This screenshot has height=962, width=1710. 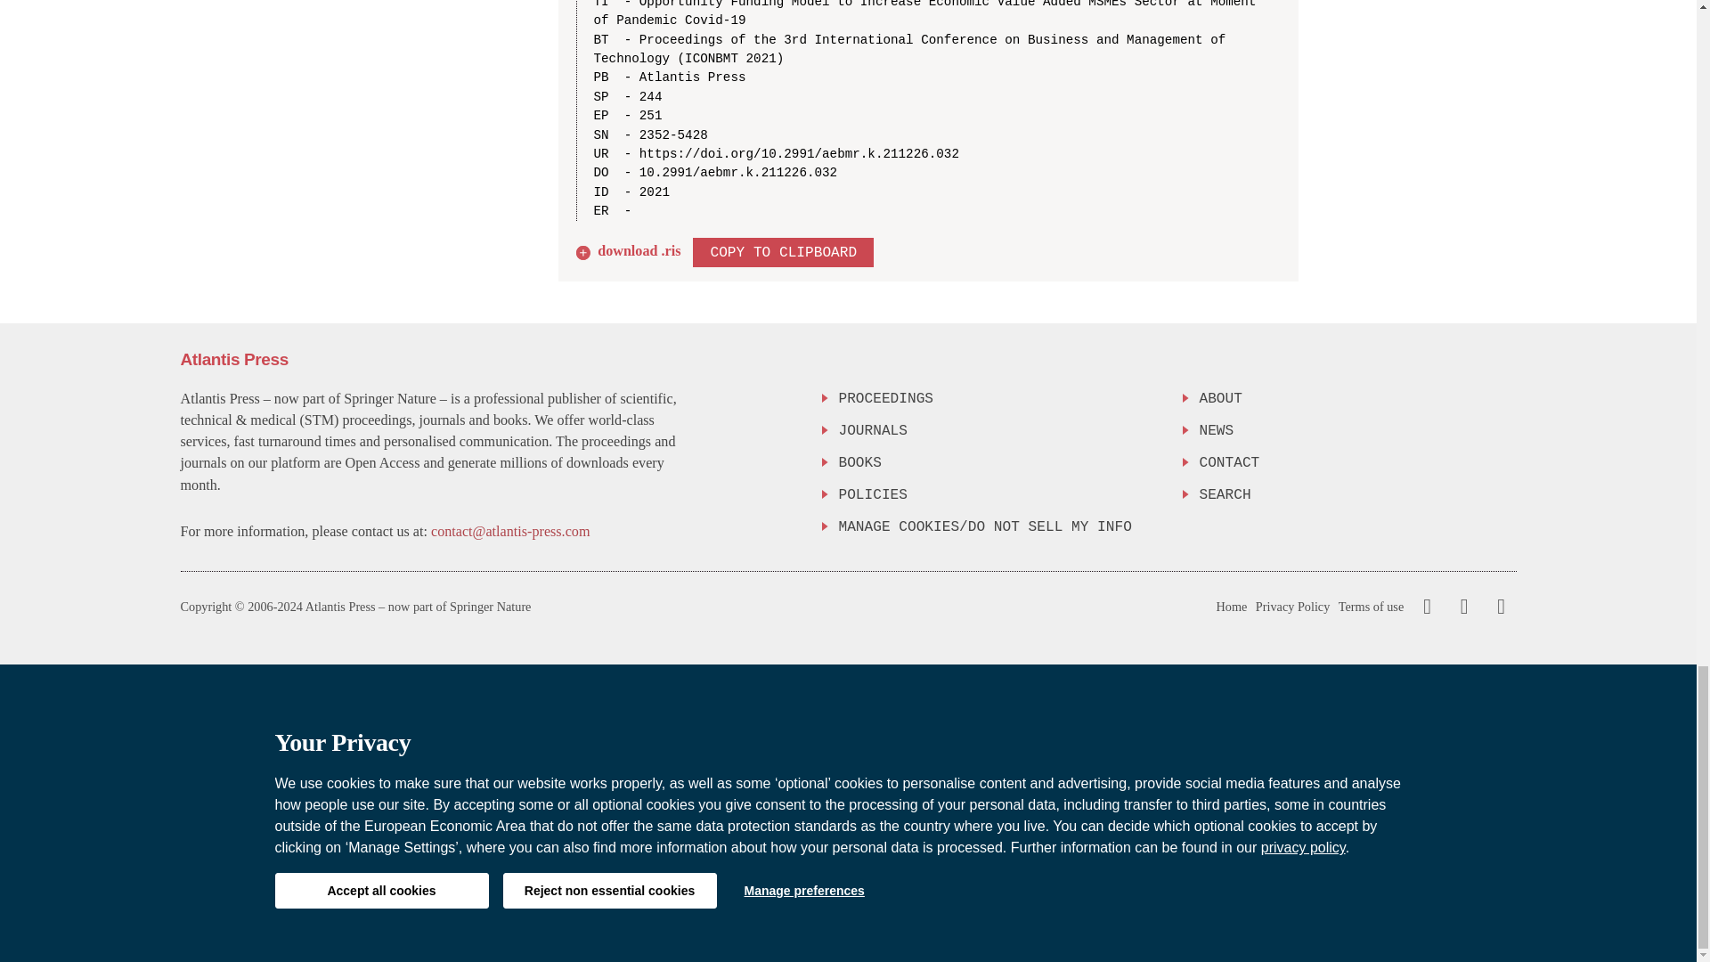 What do you see at coordinates (1460, 607) in the screenshot?
I see `Twitter` at bounding box center [1460, 607].